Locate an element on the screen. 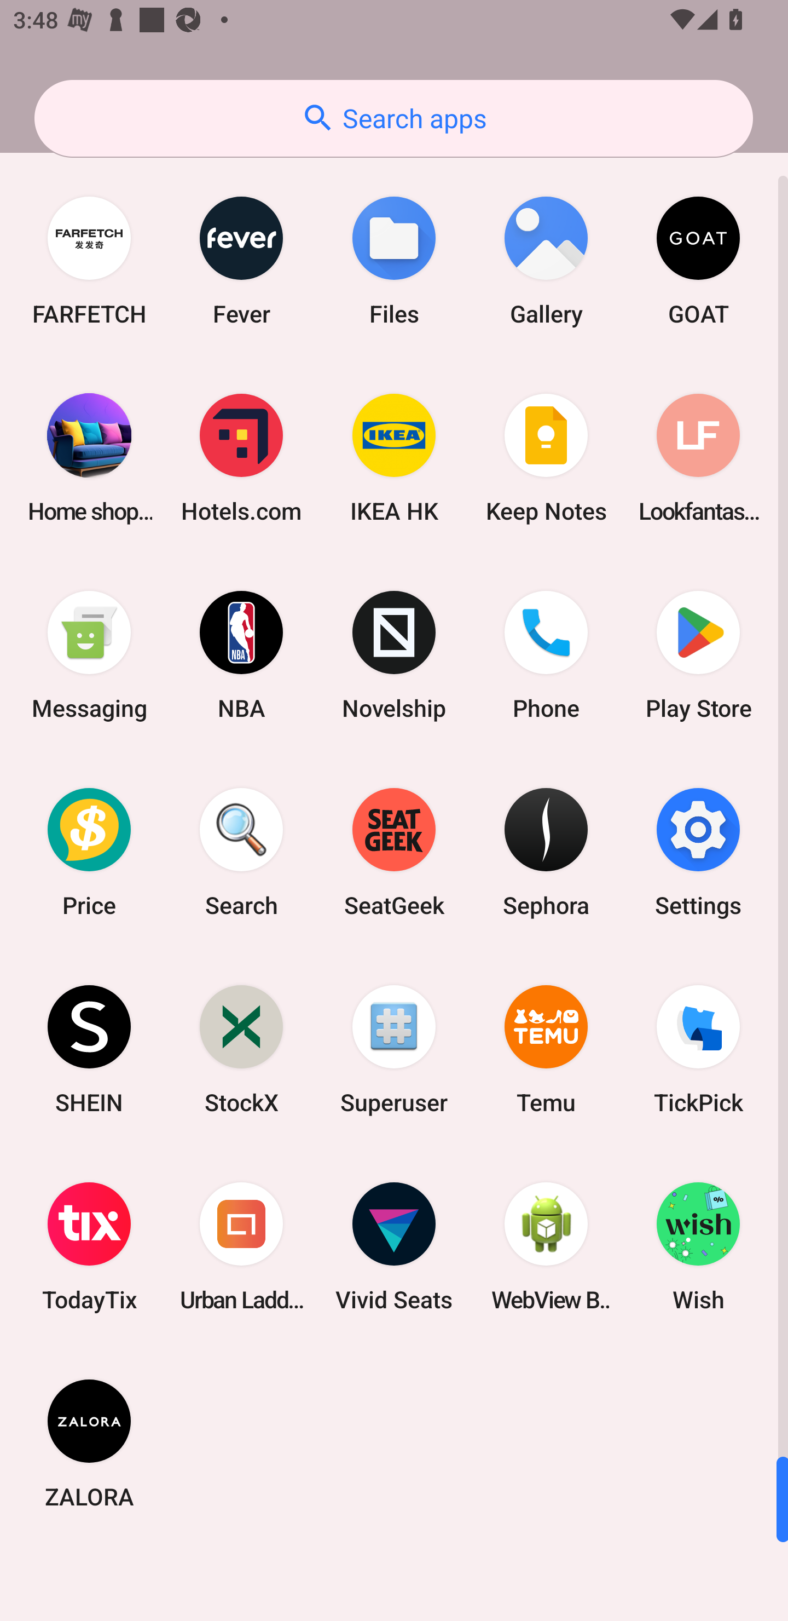 This screenshot has width=788, height=1621. Messaging is located at coordinates (89, 655).